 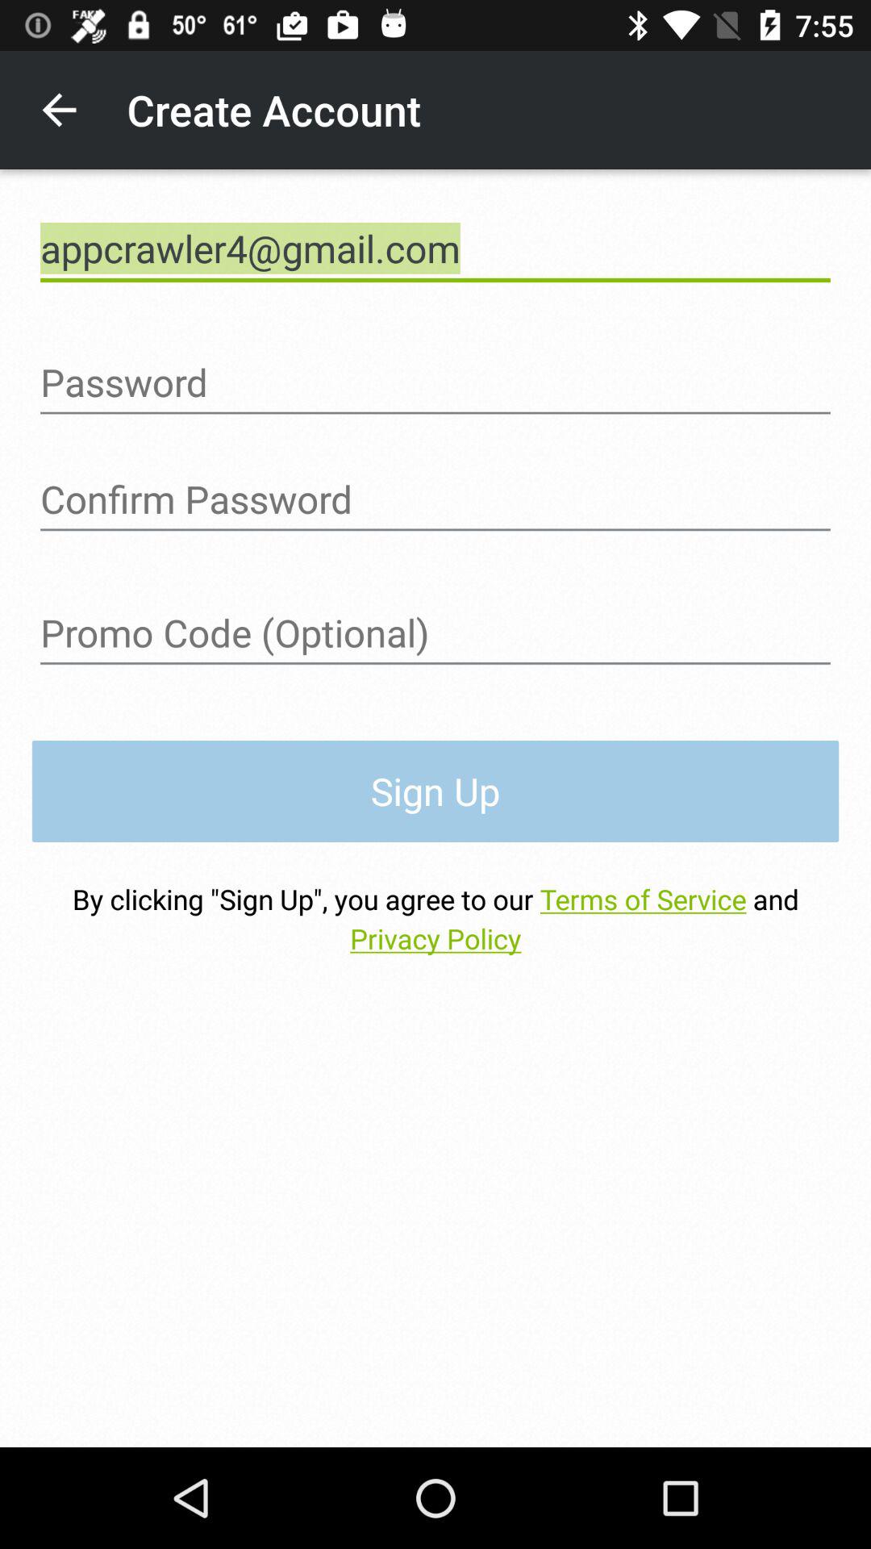 I want to click on input promo code, so click(x=435, y=633).